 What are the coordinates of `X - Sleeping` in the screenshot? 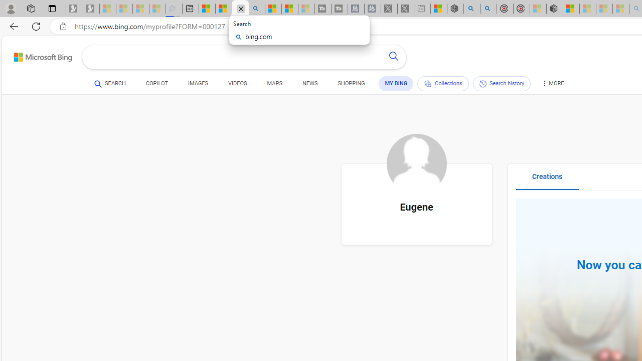 It's located at (405, 9).